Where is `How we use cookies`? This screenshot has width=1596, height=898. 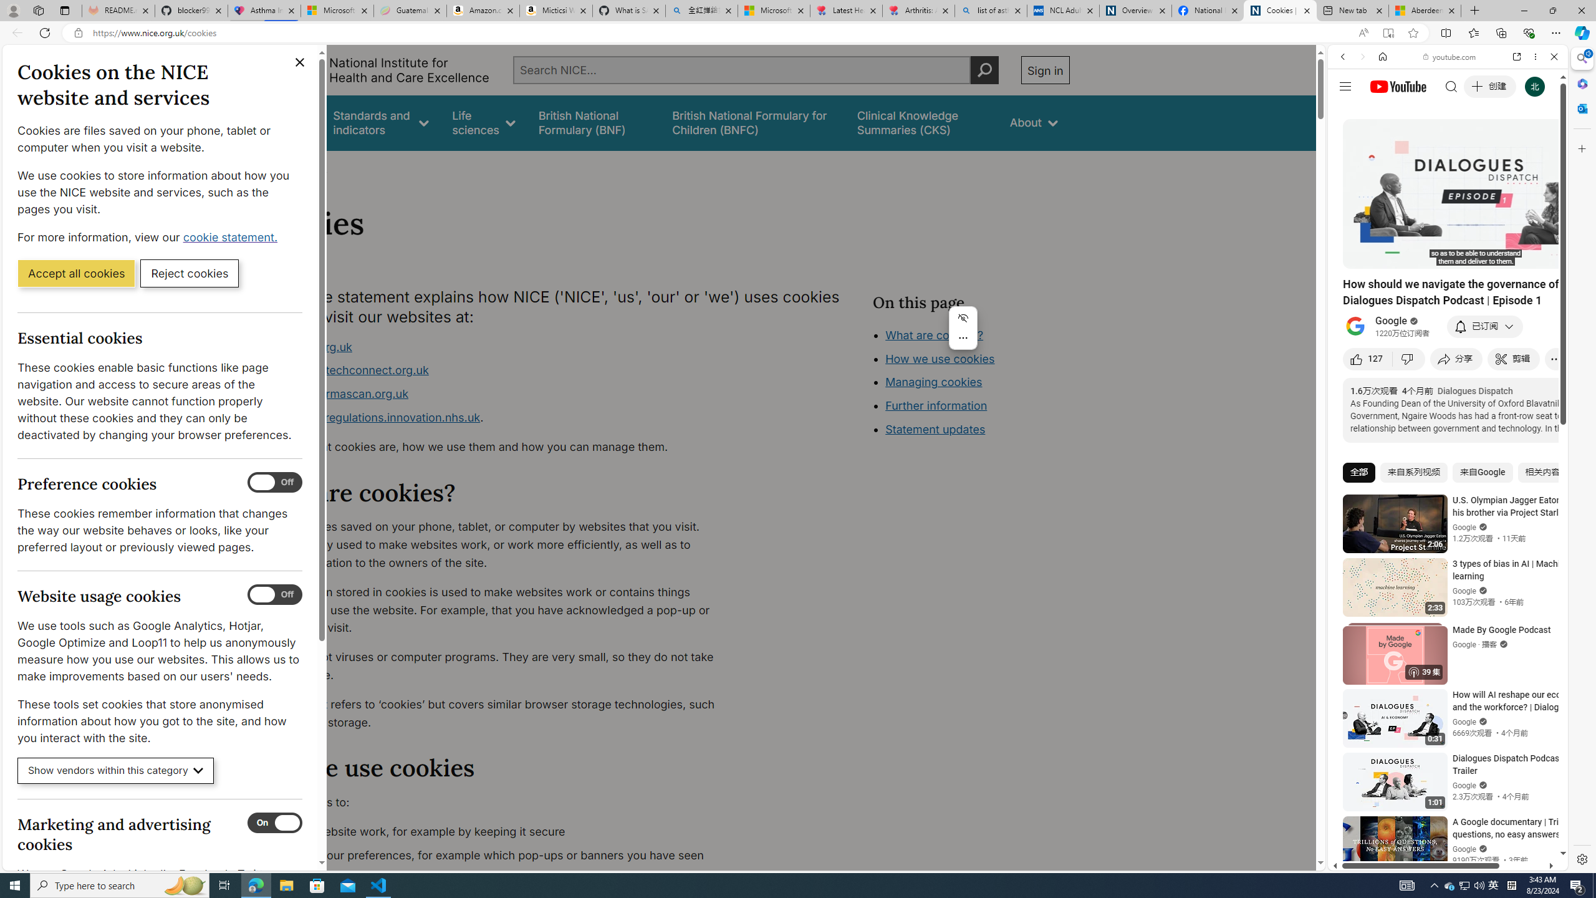
How we use cookies is located at coordinates (940, 359).